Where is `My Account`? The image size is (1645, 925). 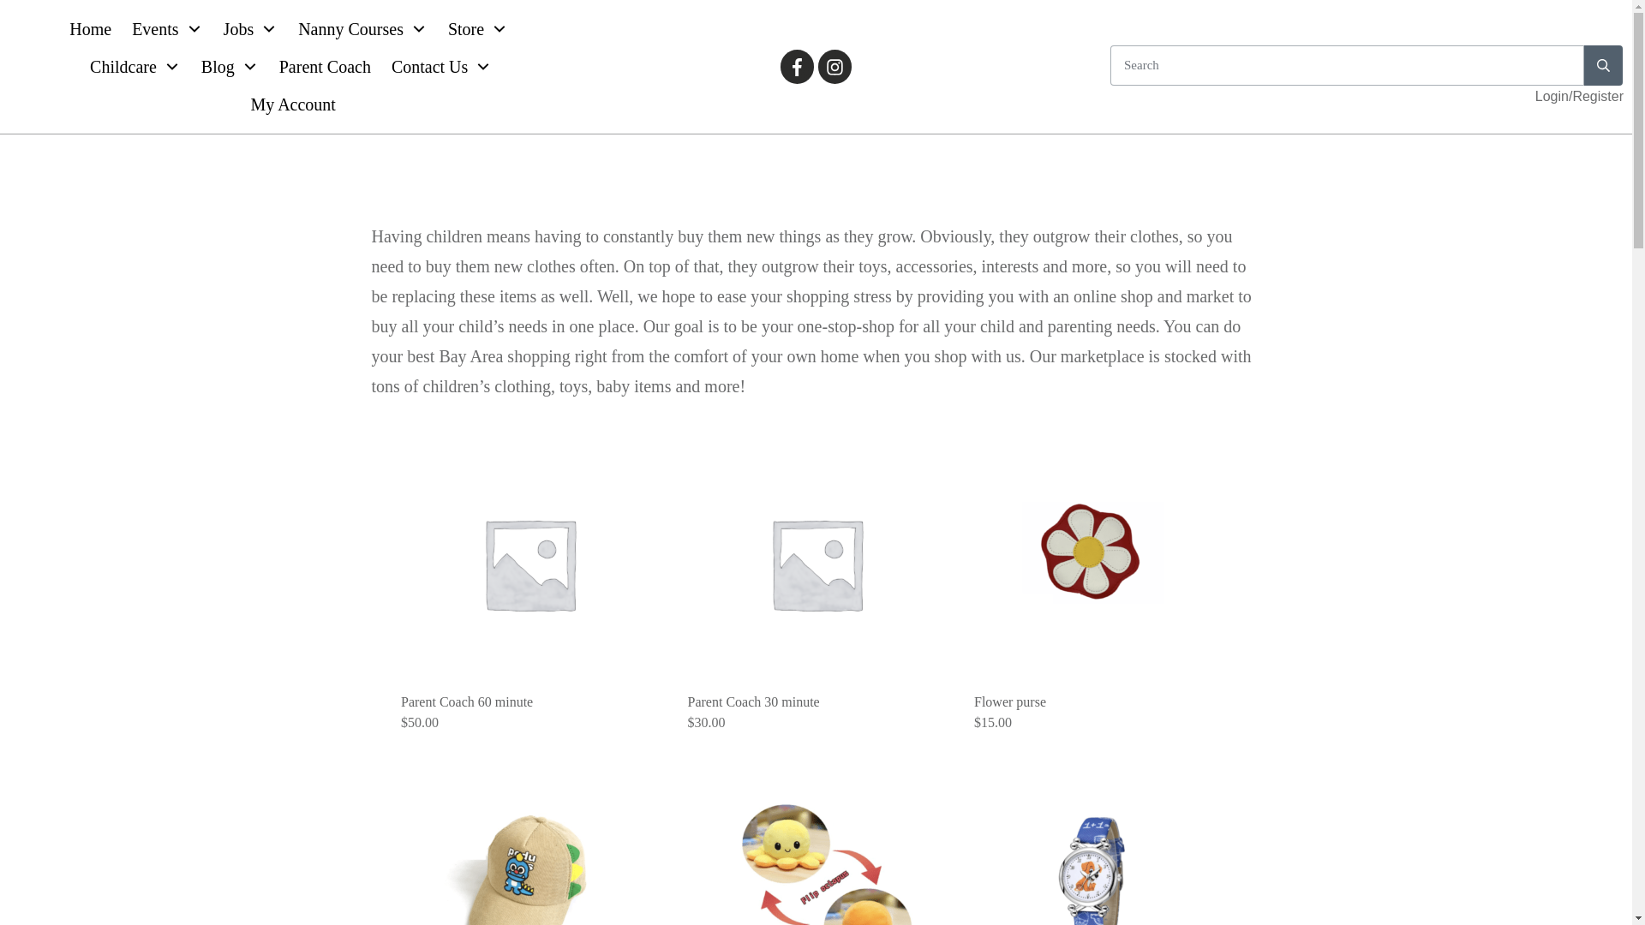 My Account is located at coordinates (292, 104).